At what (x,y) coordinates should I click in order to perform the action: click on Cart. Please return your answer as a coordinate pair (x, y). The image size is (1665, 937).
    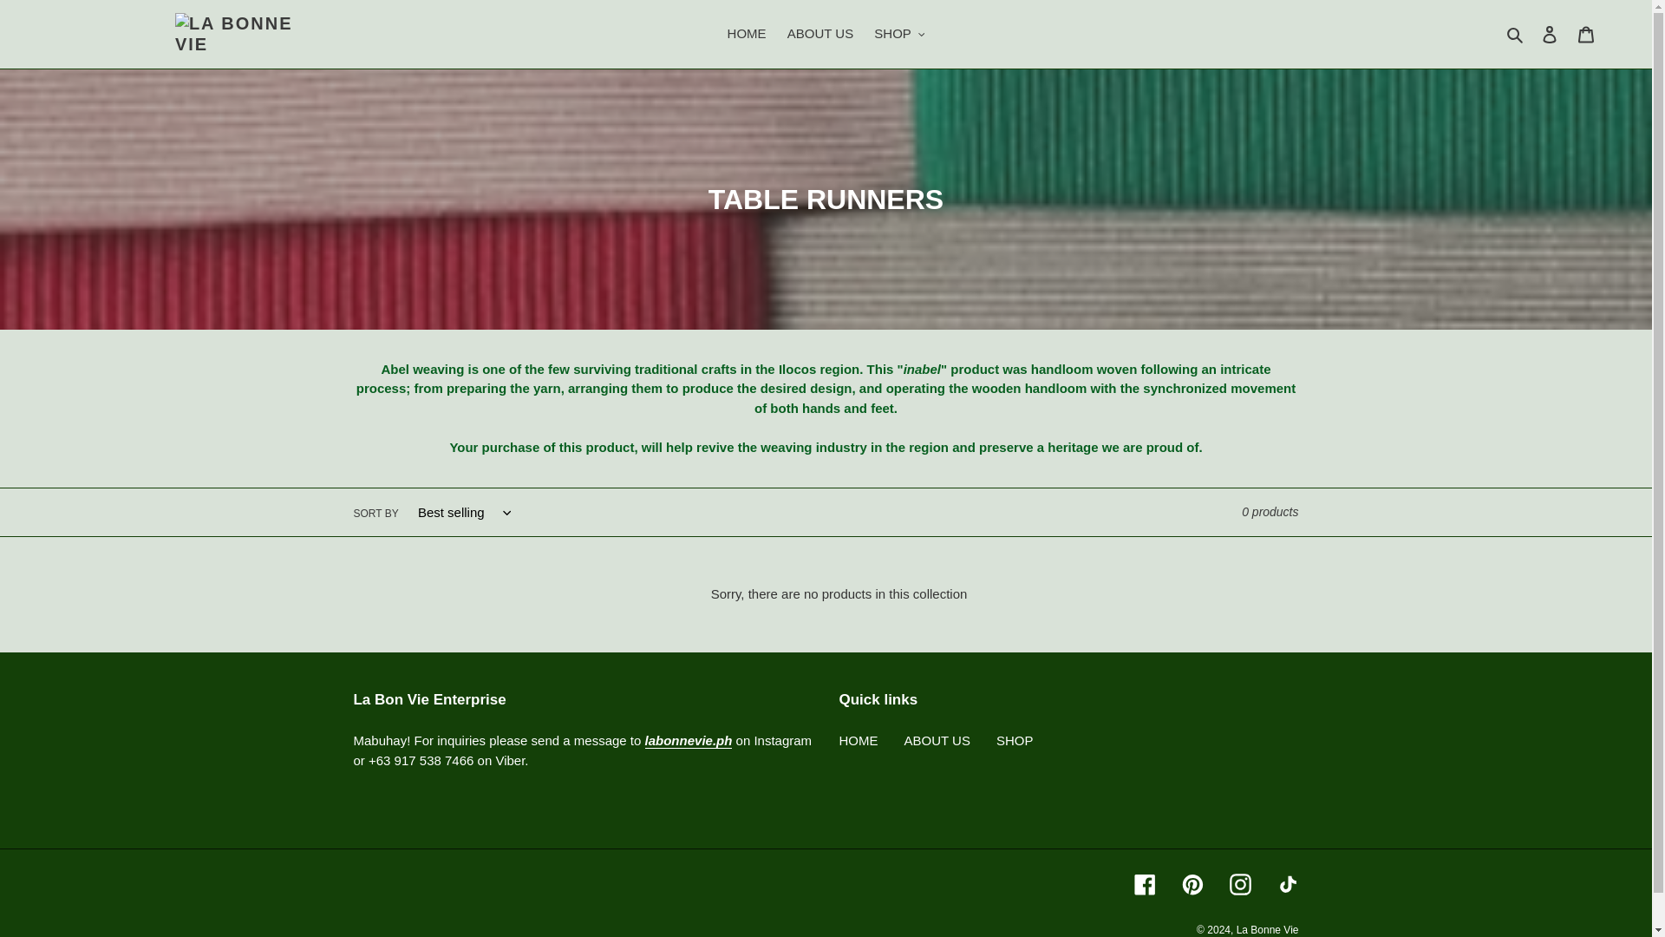
    Looking at the image, I should click on (1586, 34).